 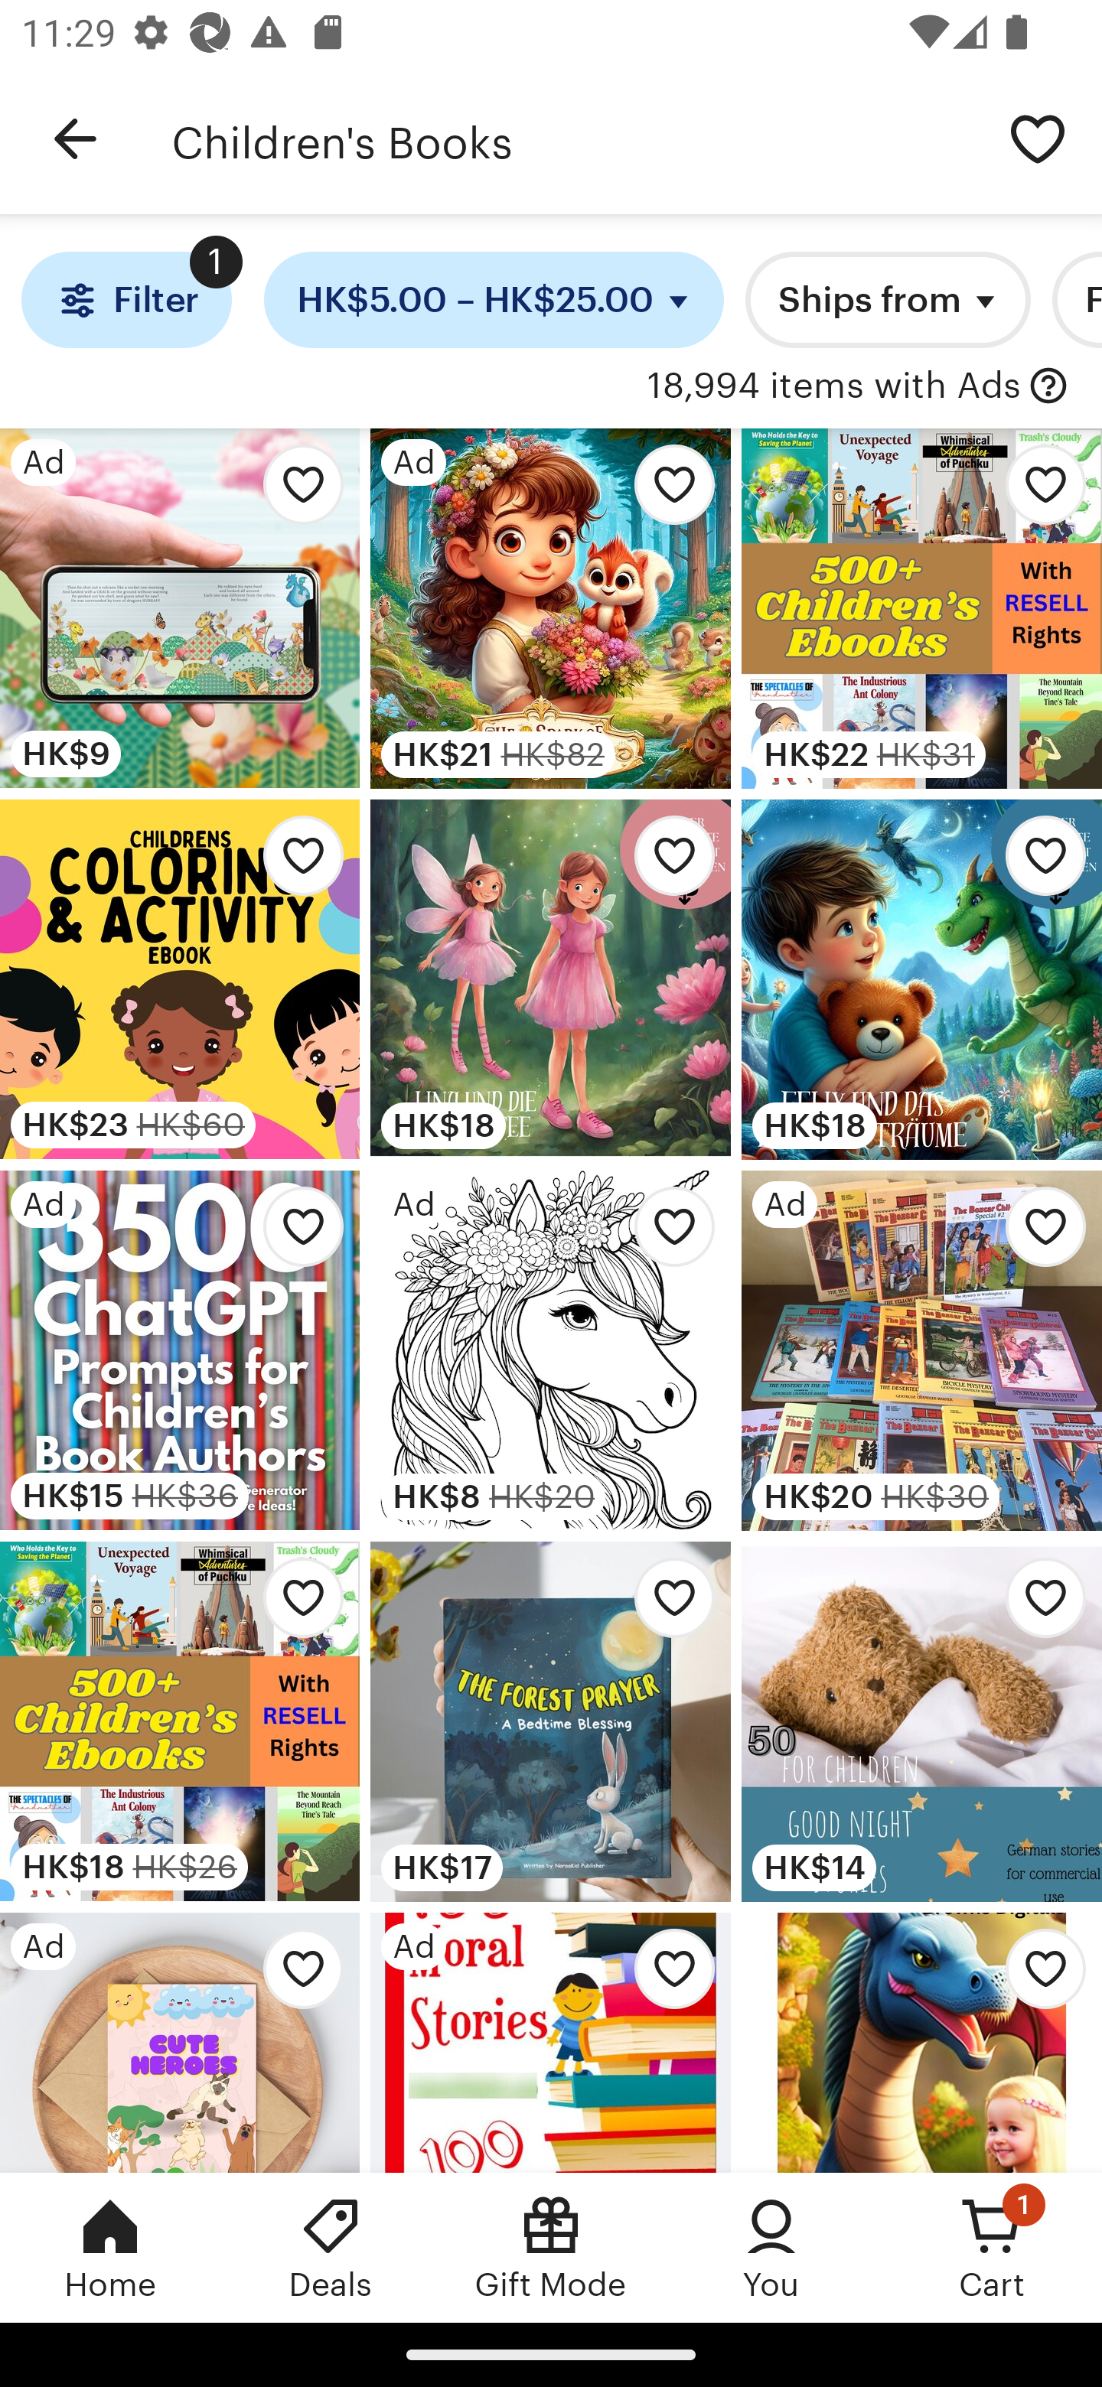 I want to click on with Ads, so click(x=1048, y=386).